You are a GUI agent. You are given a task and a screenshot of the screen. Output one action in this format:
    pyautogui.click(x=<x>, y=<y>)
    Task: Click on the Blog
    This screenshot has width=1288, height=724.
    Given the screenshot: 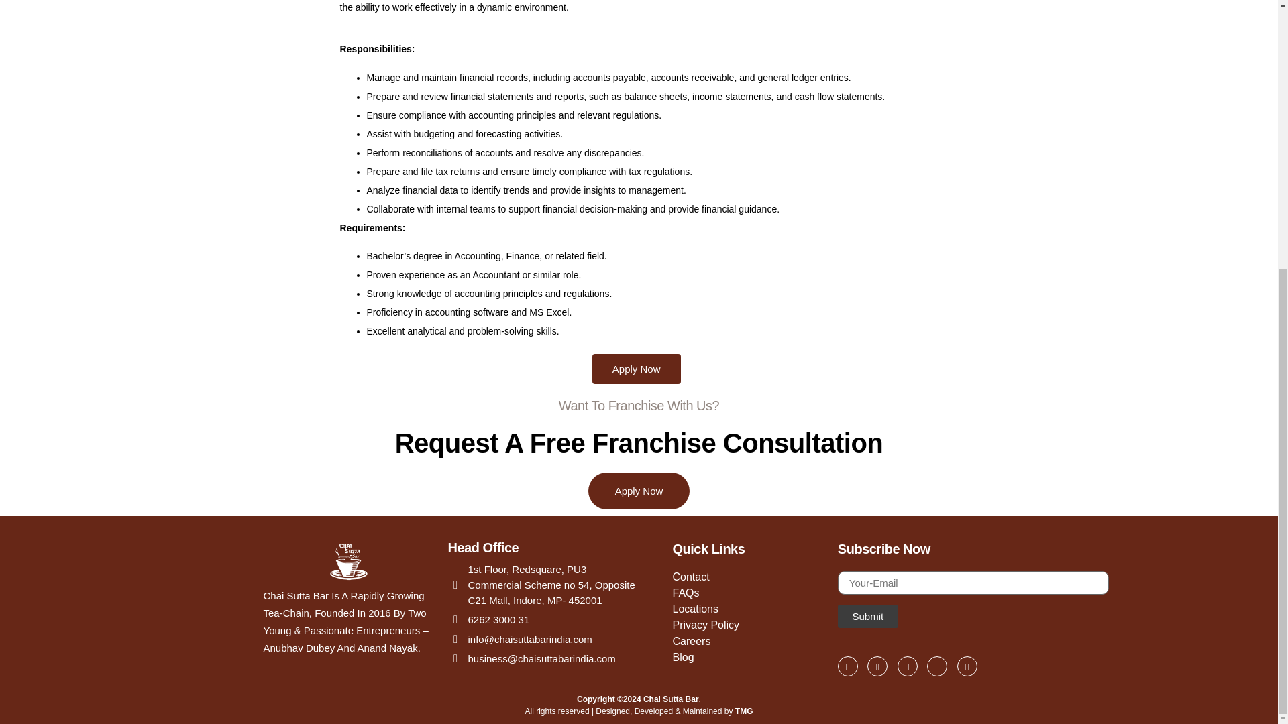 What is the action you would take?
    pyautogui.click(x=745, y=657)
    